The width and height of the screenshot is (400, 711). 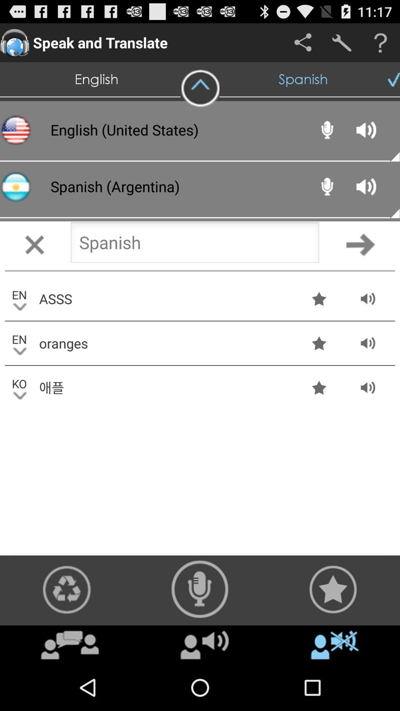 What do you see at coordinates (70, 644) in the screenshot?
I see `flip until item` at bounding box center [70, 644].